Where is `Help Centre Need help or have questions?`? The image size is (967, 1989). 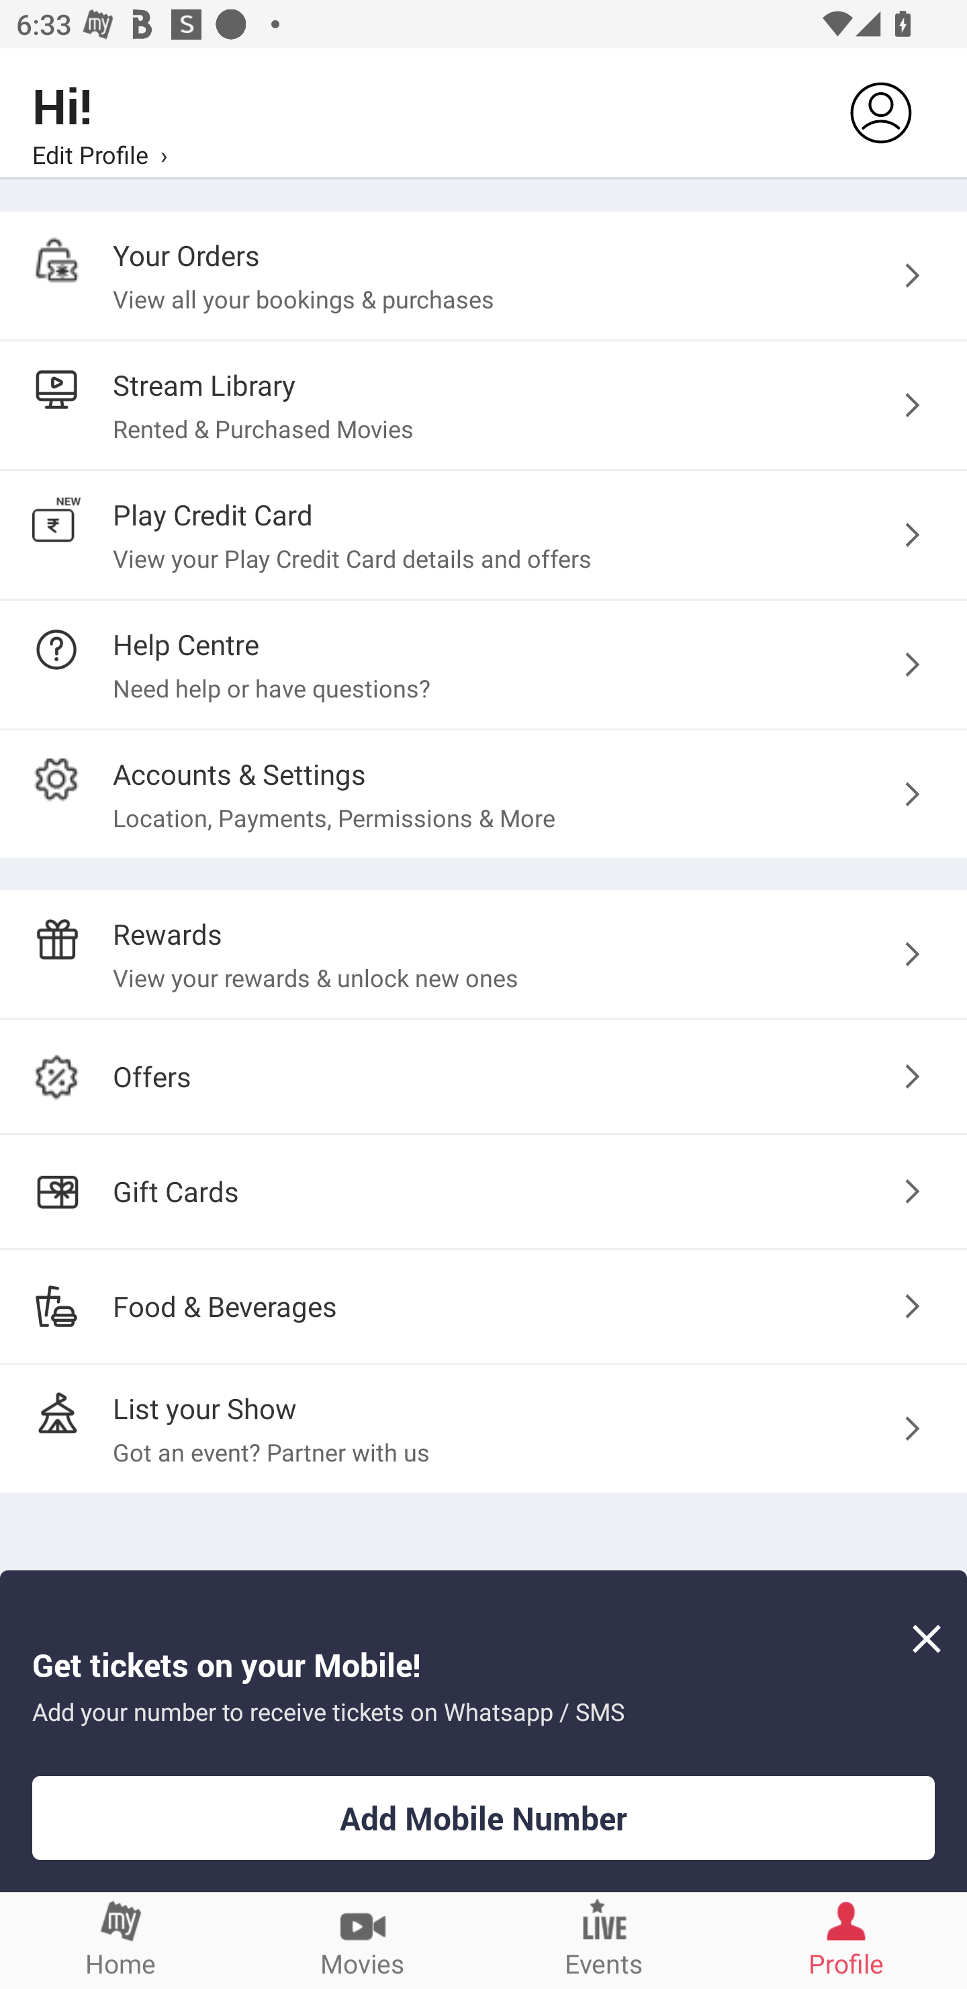
Help Centre Need help or have questions? is located at coordinates (483, 664).